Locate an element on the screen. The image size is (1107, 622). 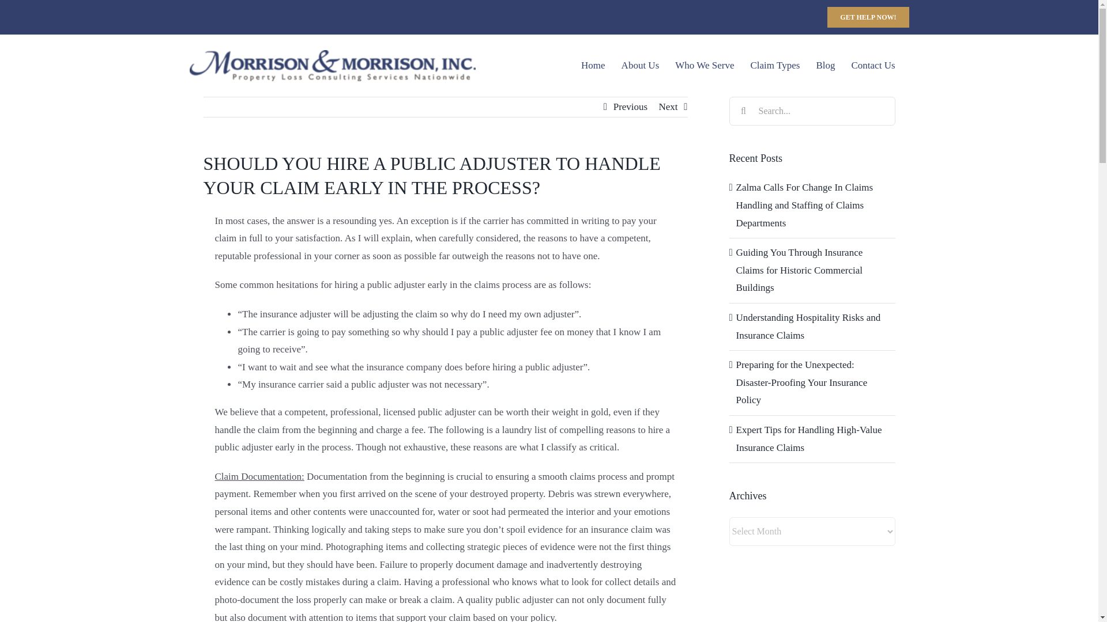
Claim Types is located at coordinates (775, 65).